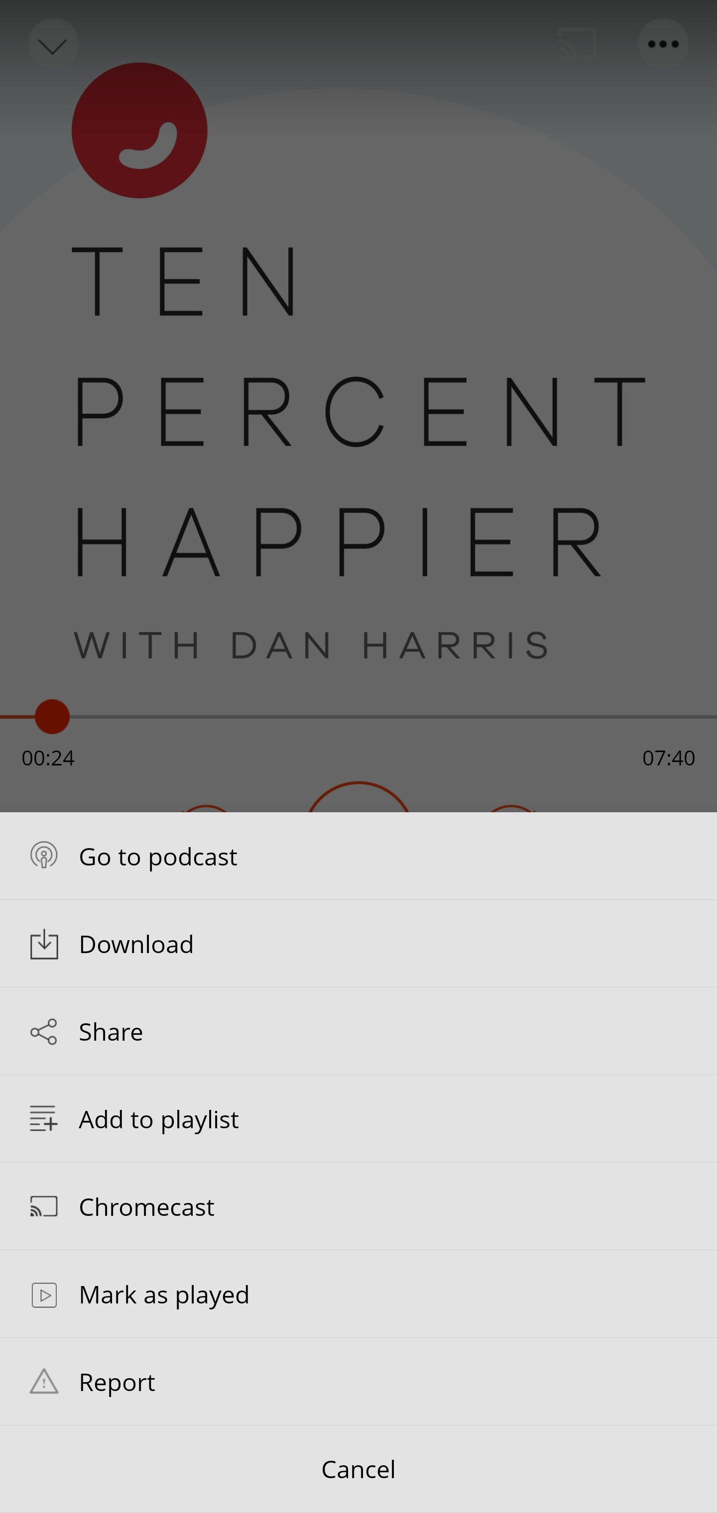  What do you see at coordinates (358, 1031) in the screenshot?
I see `Share` at bounding box center [358, 1031].